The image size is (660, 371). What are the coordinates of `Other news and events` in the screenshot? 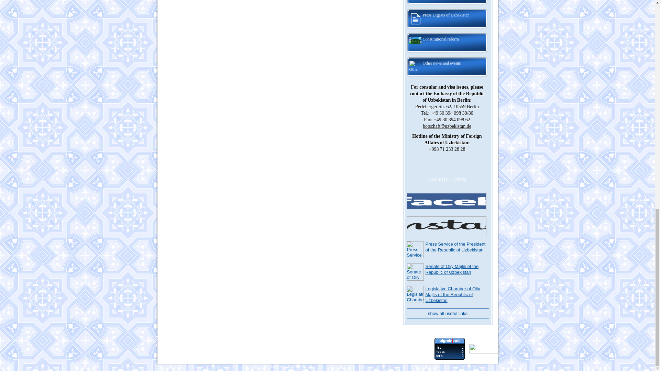 It's located at (447, 67).